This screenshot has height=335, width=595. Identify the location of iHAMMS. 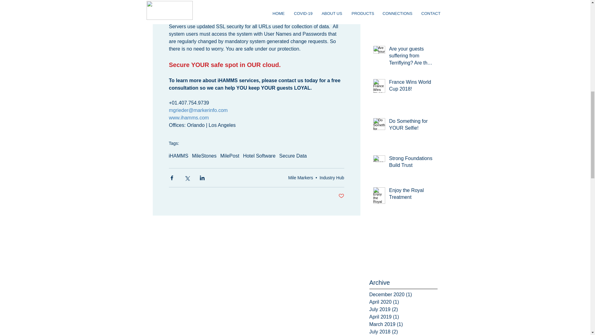
(178, 156).